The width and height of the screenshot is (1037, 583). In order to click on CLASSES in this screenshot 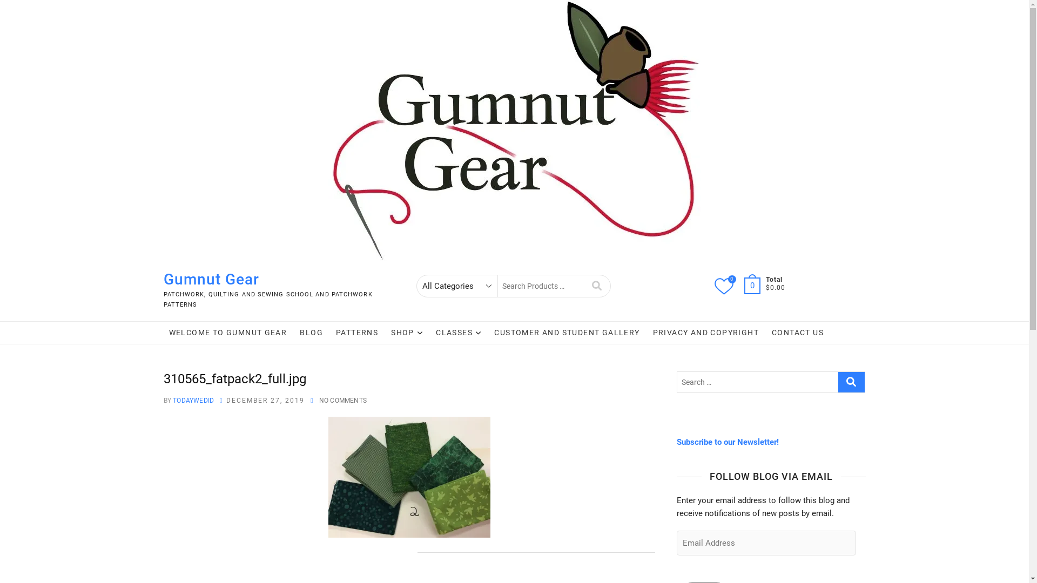, I will do `click(459, 333)`.